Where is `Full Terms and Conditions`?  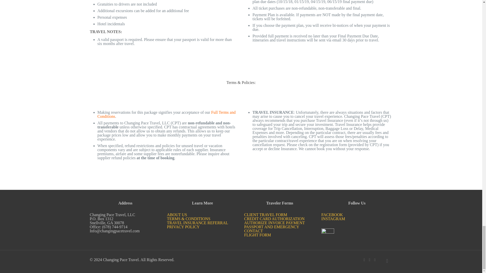 Full Terms and Conditions is located at coordinates (167, 114).